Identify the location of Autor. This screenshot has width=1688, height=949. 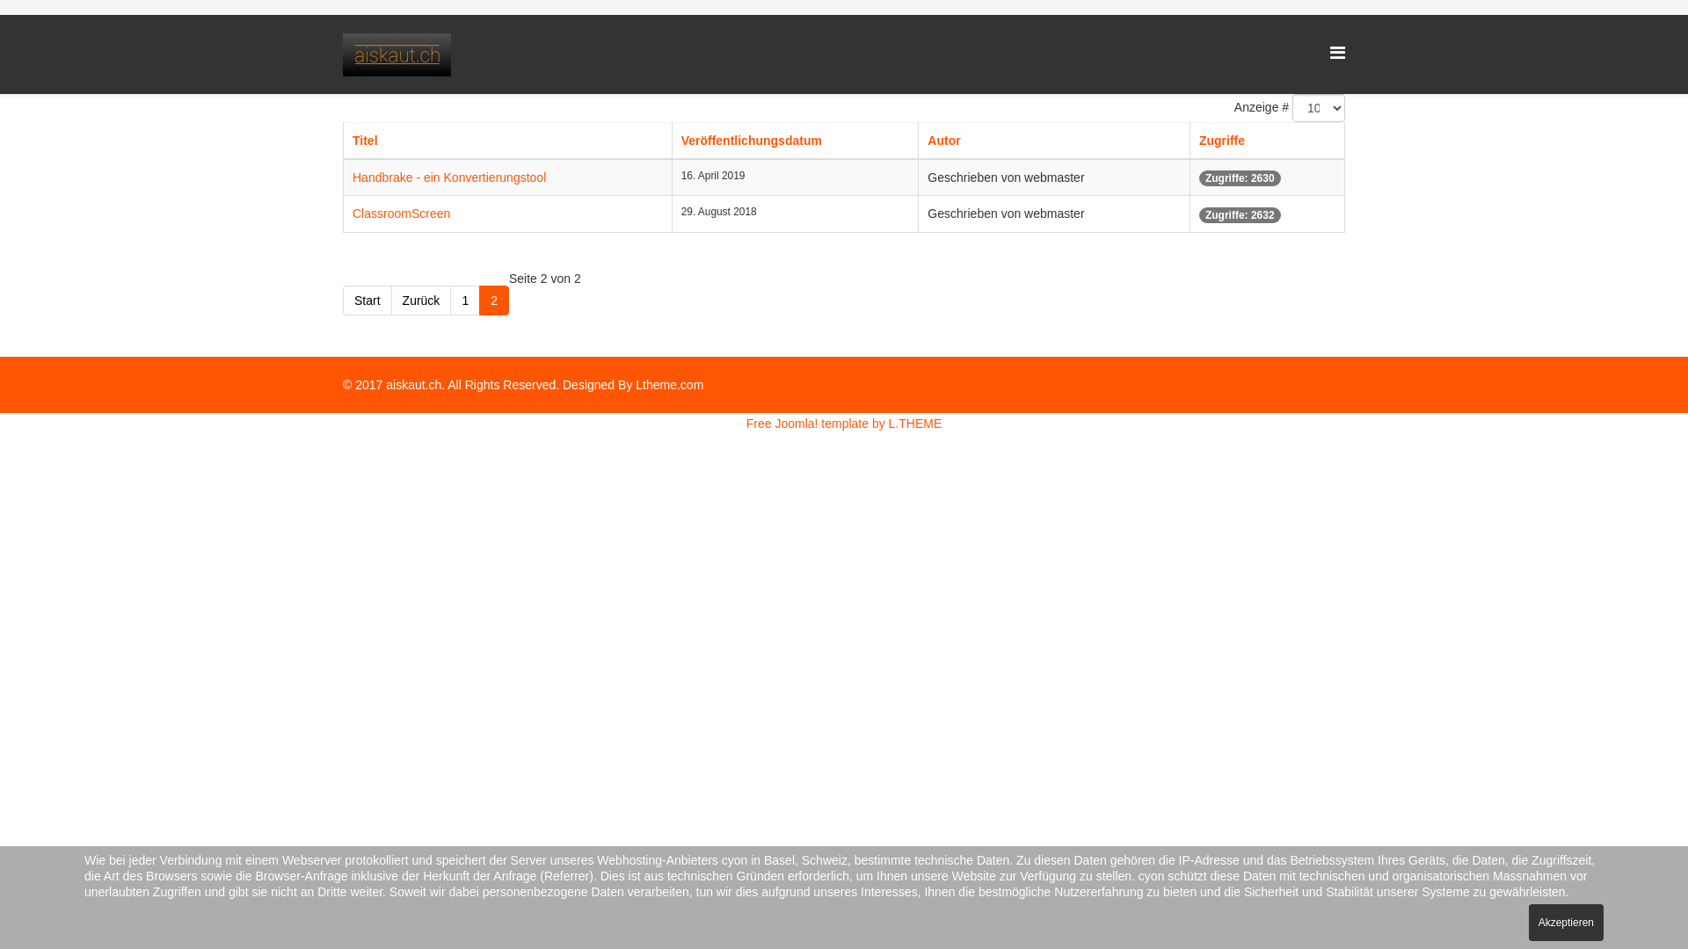
(944, 141).